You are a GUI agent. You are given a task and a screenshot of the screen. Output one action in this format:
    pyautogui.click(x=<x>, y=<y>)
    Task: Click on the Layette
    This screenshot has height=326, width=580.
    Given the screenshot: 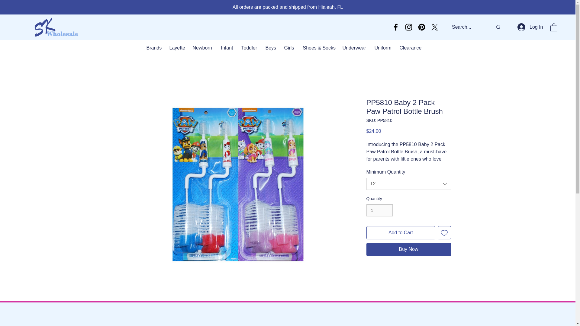 What is the action you would take?
    pyautogui.click(x=176, y=48)
    